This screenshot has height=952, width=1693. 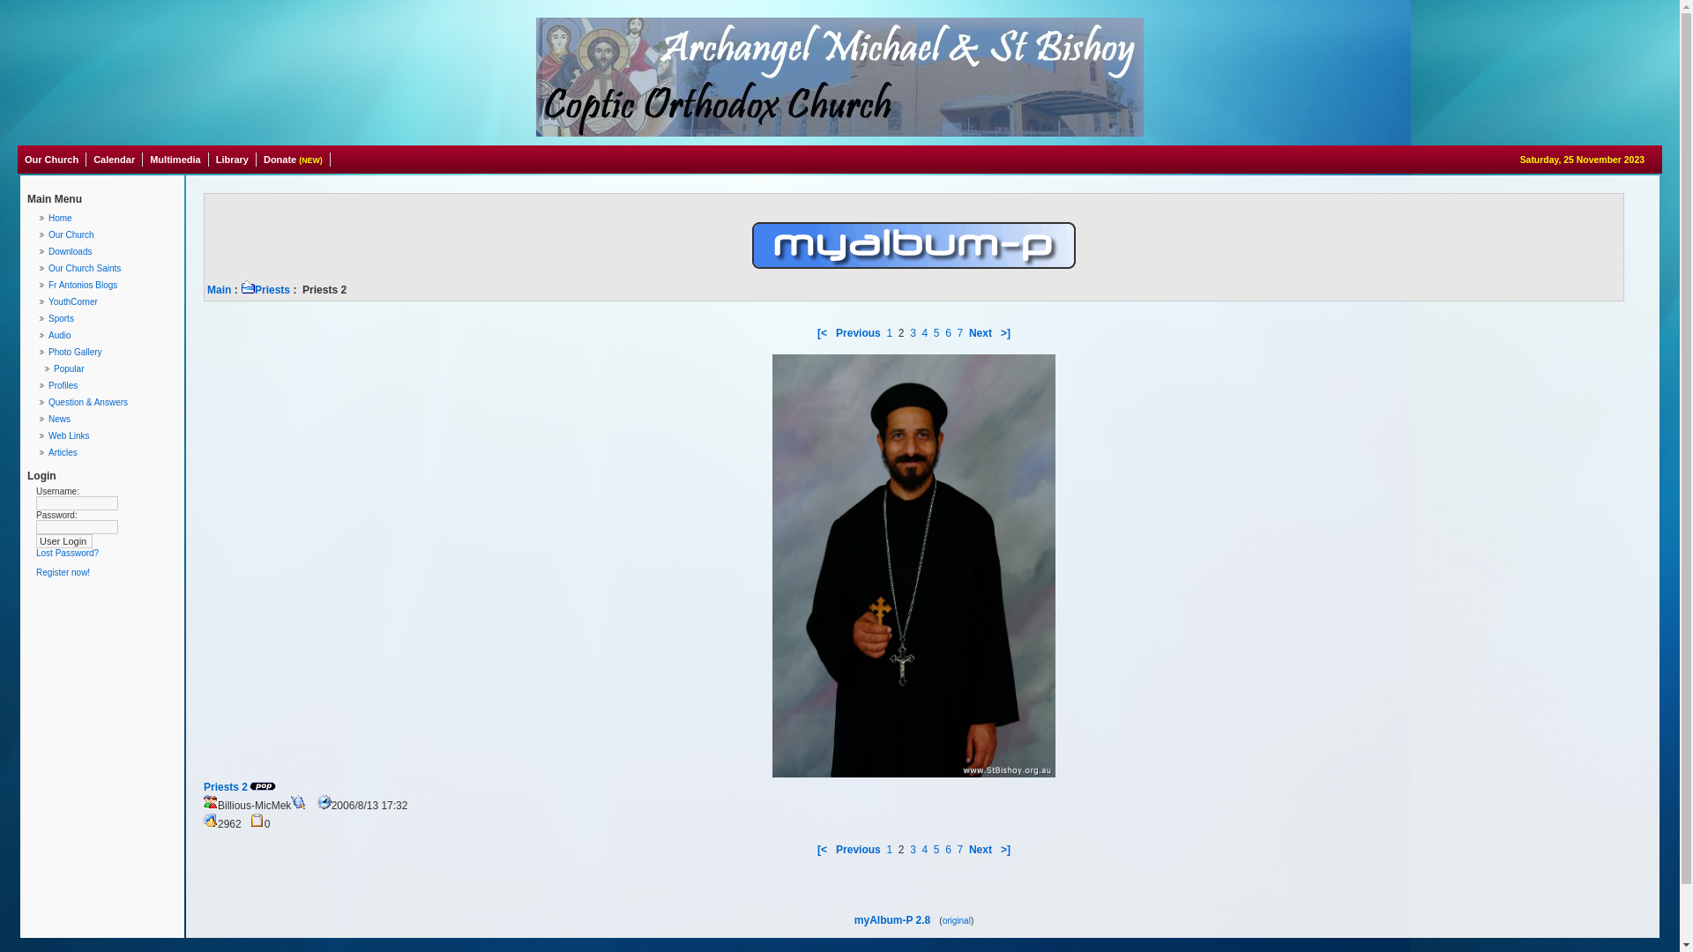 What do you see at coordinates (107, 219) in the screenshot?
I see `Home` at bounding box center [107, 219].